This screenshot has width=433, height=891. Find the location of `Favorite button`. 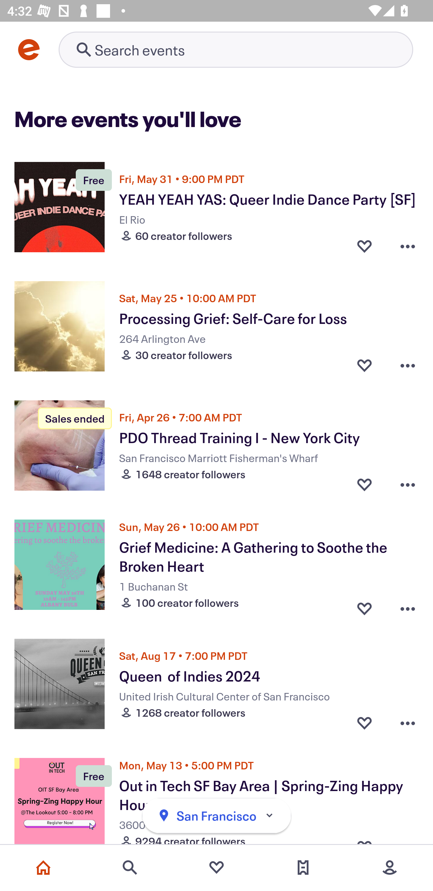

Favorite button is located at coordinates (364, 484).